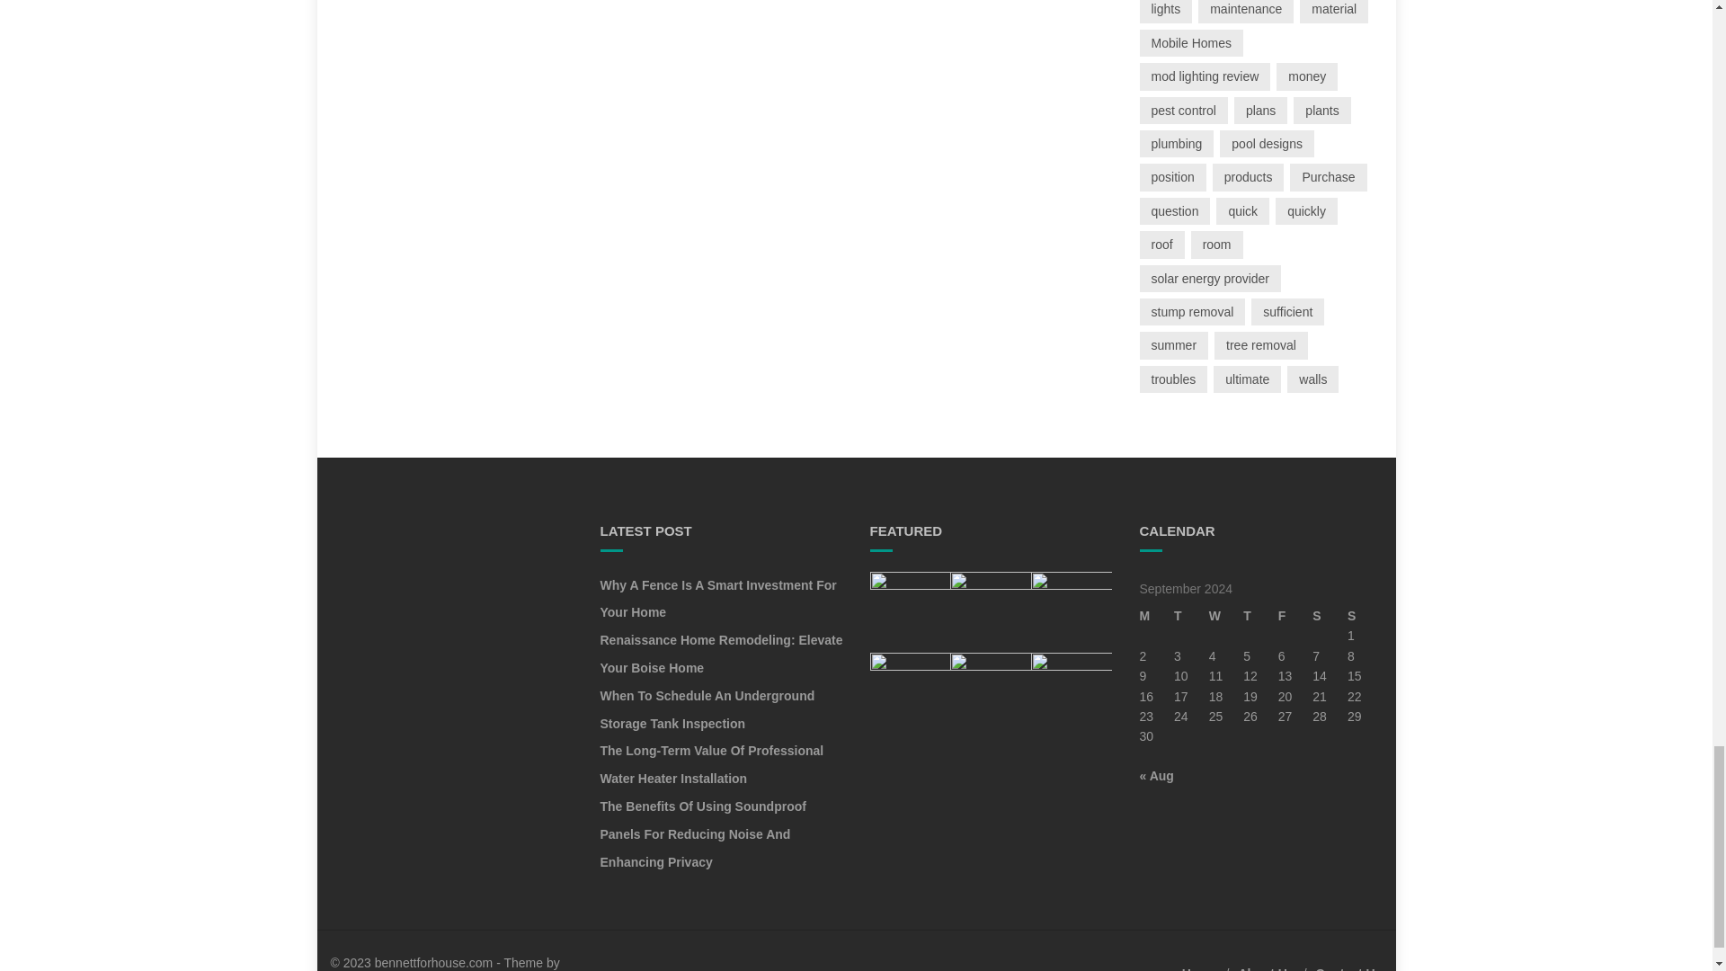 This screenshot has height=971, width=1726. I want to click on Thursday, so click(1260, 615).